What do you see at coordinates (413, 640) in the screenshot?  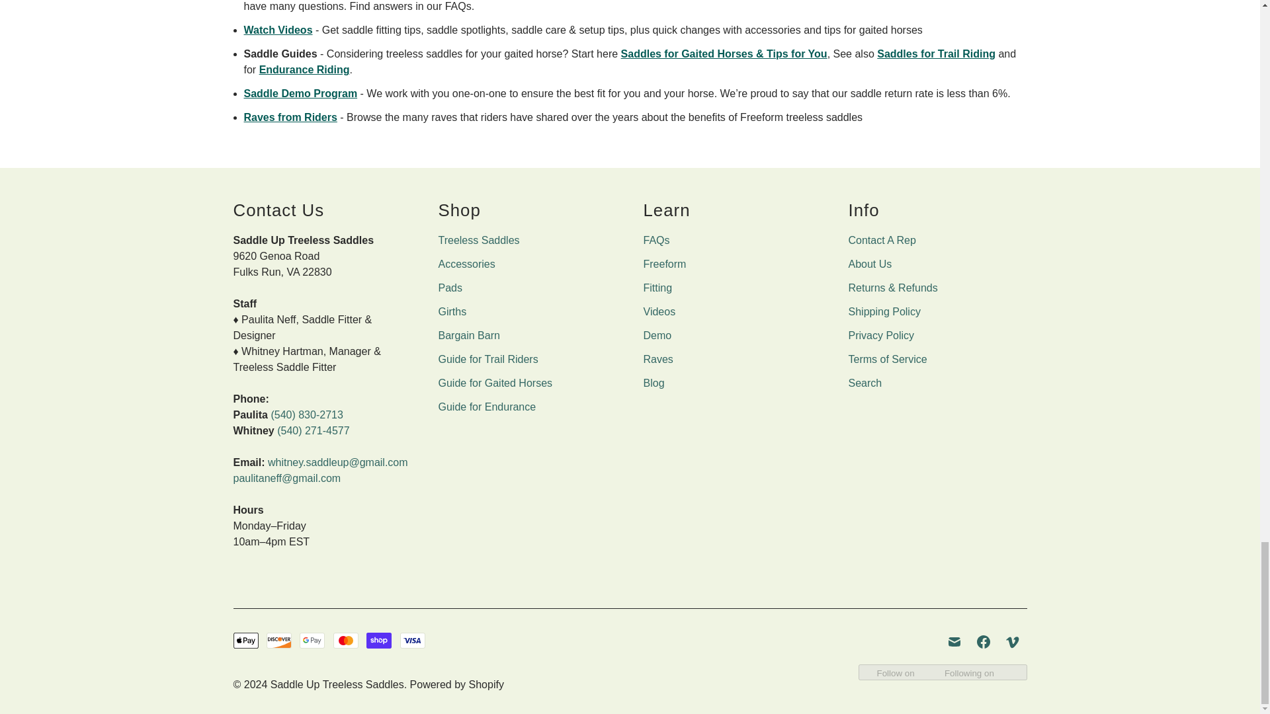 I see `Visa` at bounding box center [413, 640].